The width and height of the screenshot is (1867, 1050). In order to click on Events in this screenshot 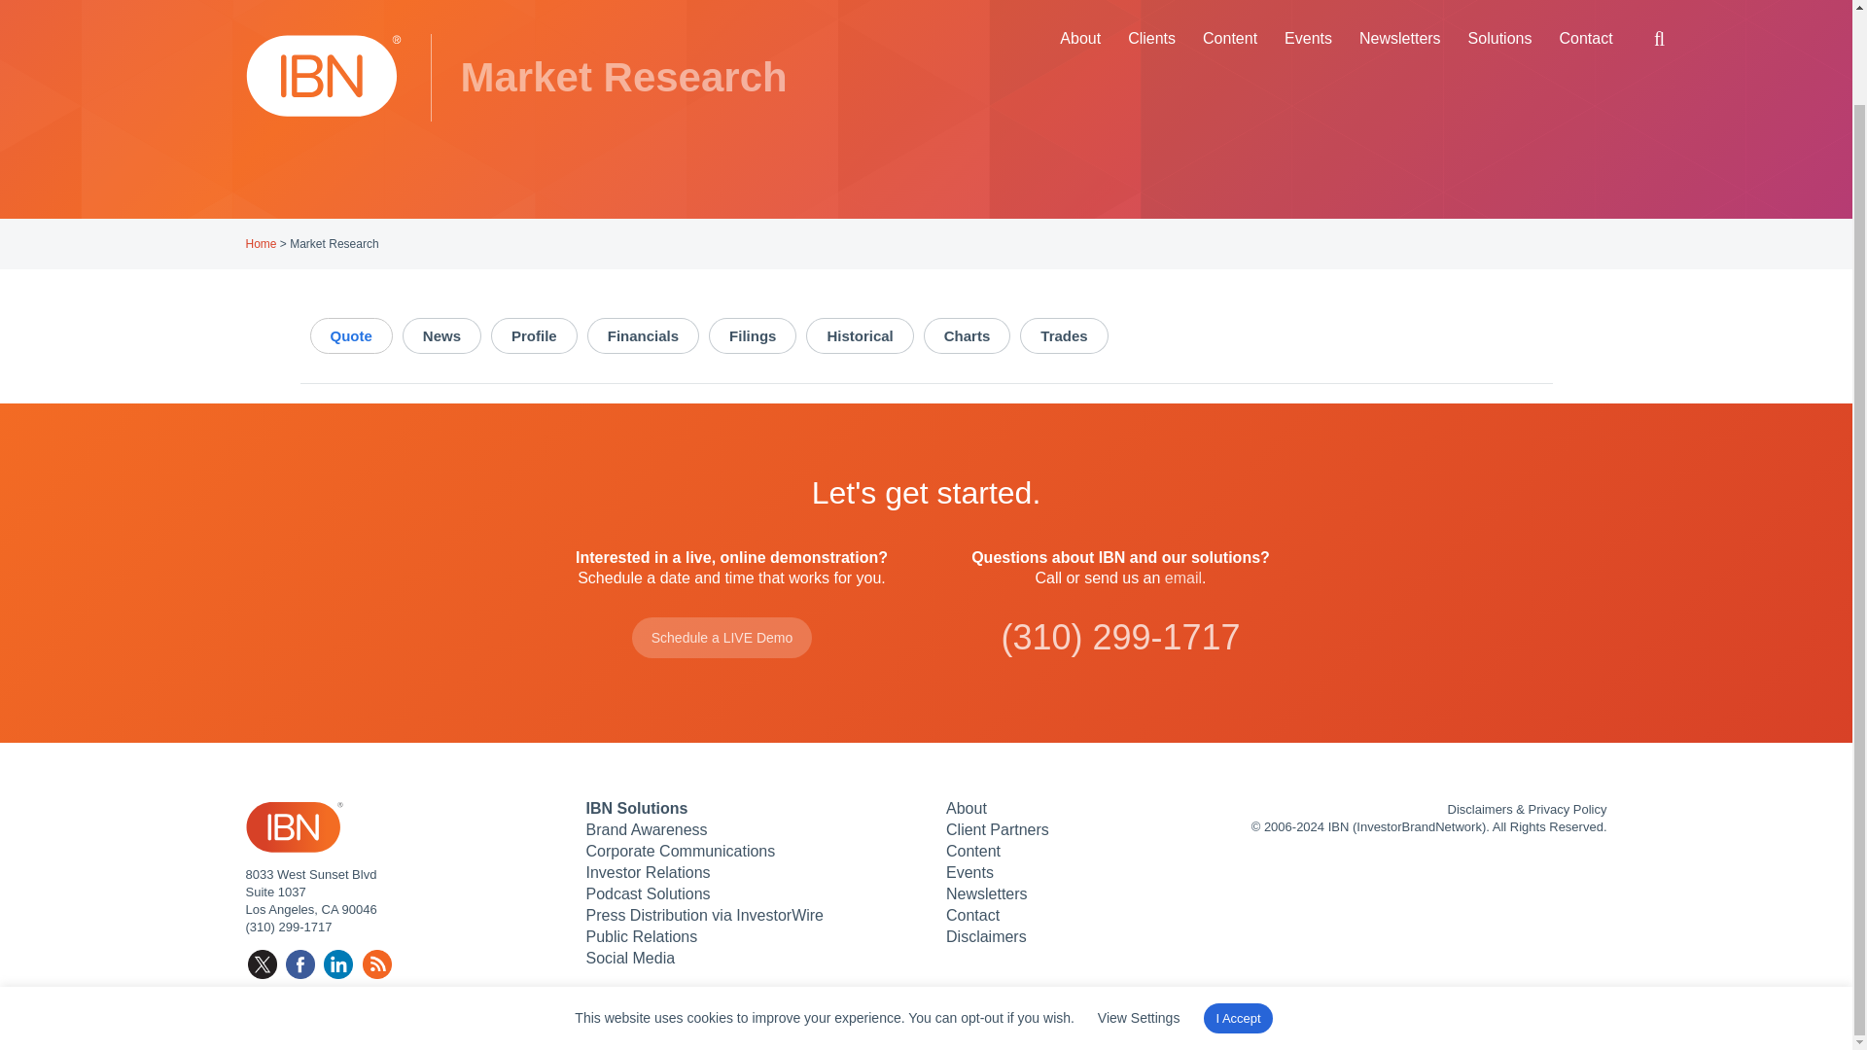, I will do `click(969, 872)`.